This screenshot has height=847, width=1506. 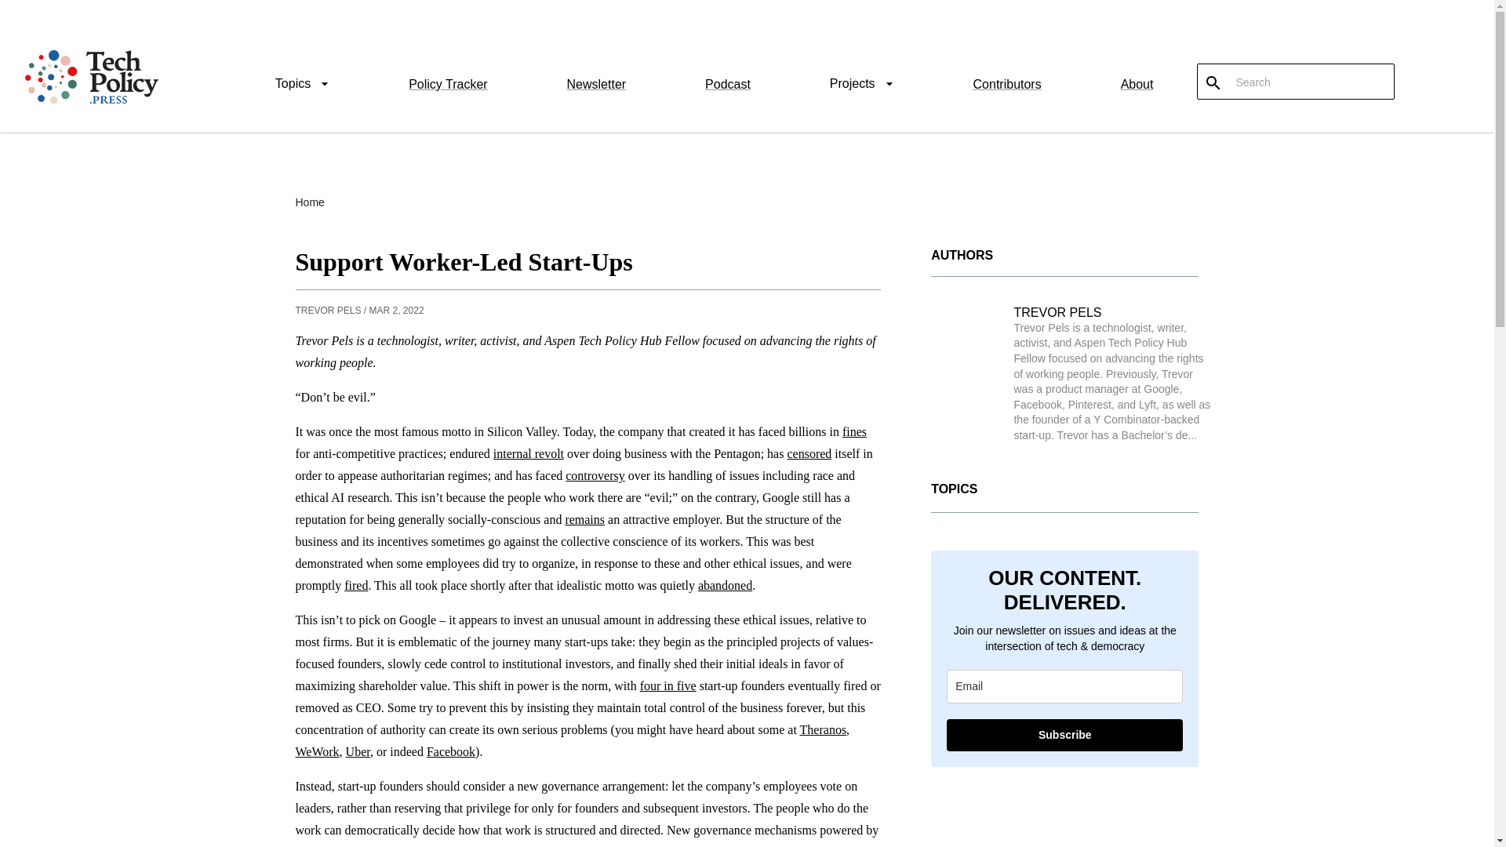 I want to click on controversy, so click(x=595, y=475).